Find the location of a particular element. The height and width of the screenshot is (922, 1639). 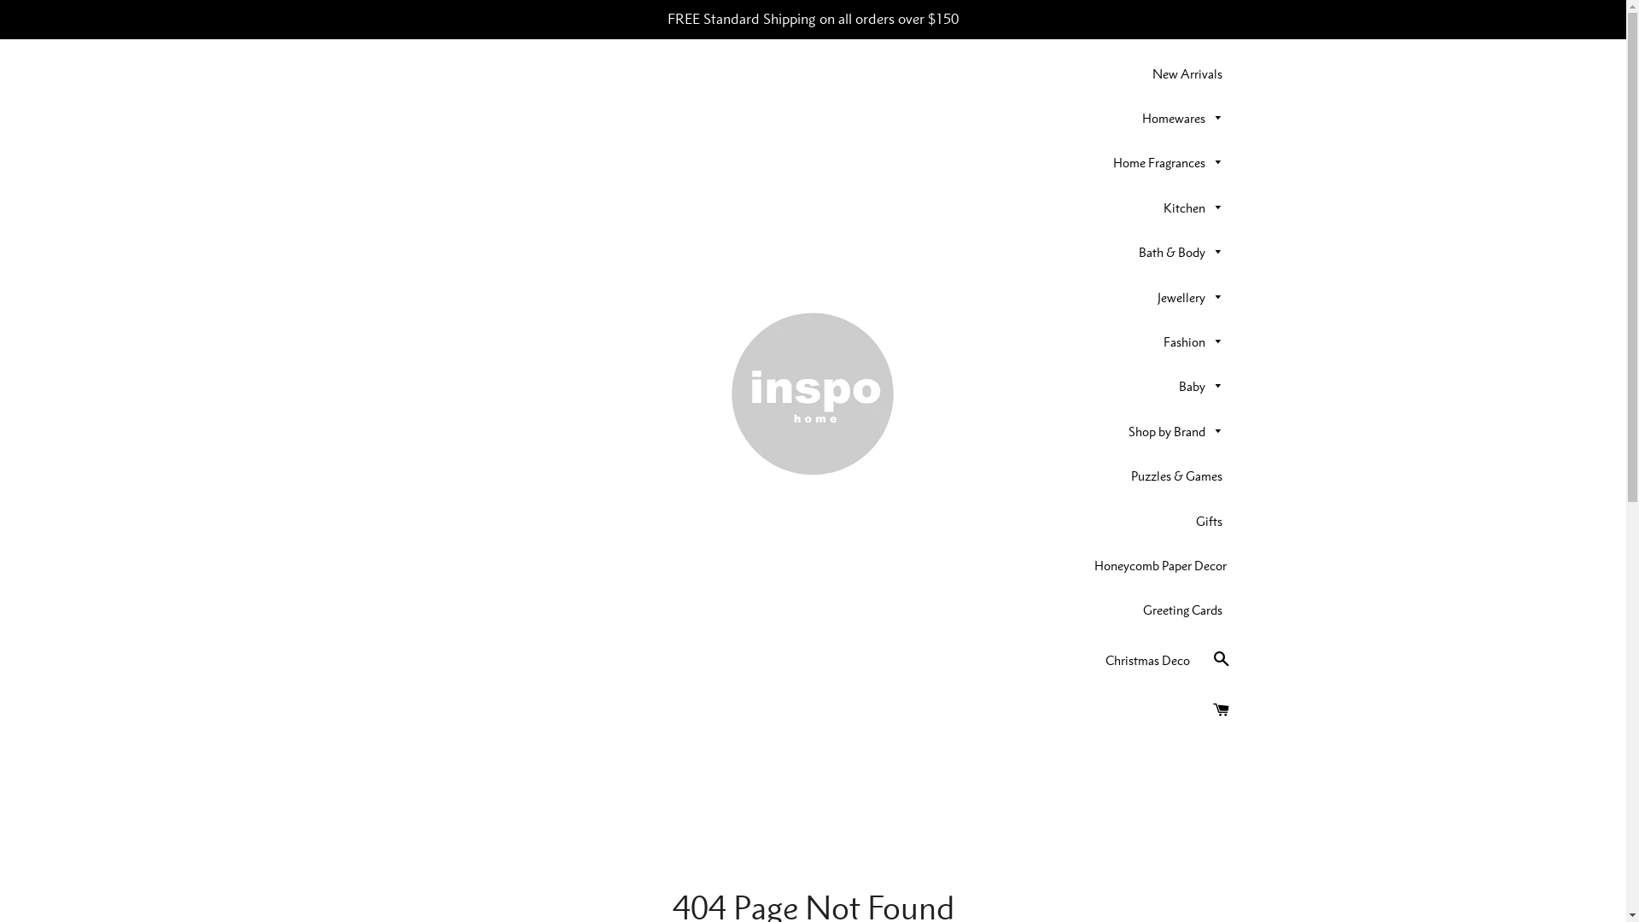

Christmas Deco is located at coordinates (1147, 661).